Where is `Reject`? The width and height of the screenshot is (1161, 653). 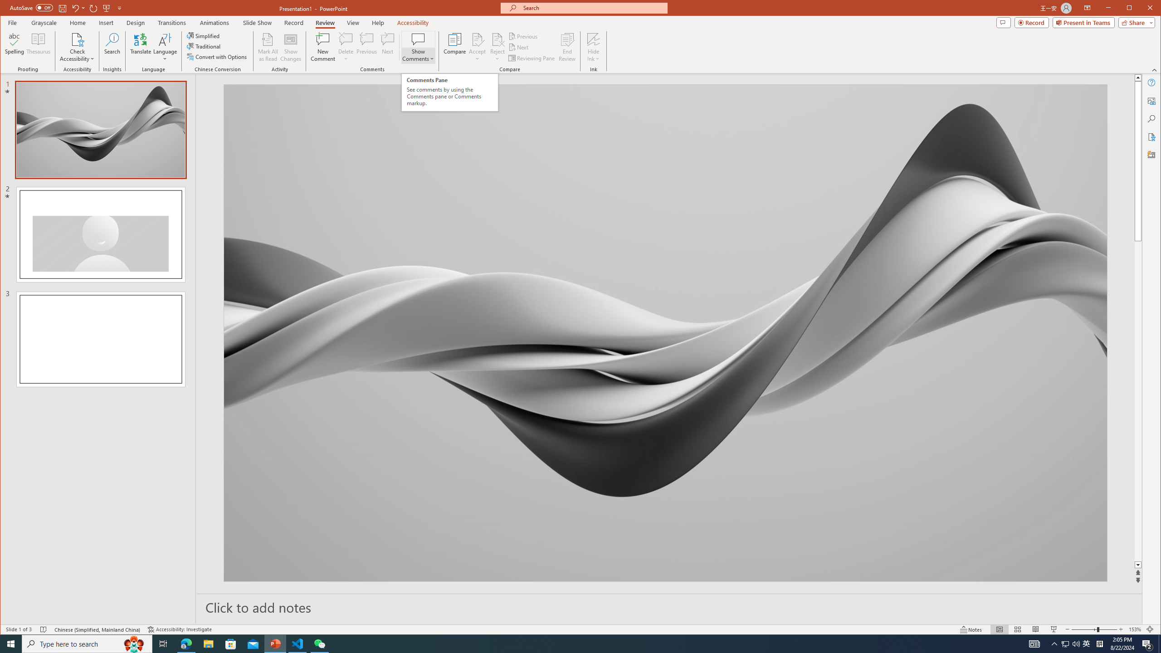
Reject is located at coordinates (497, 47).